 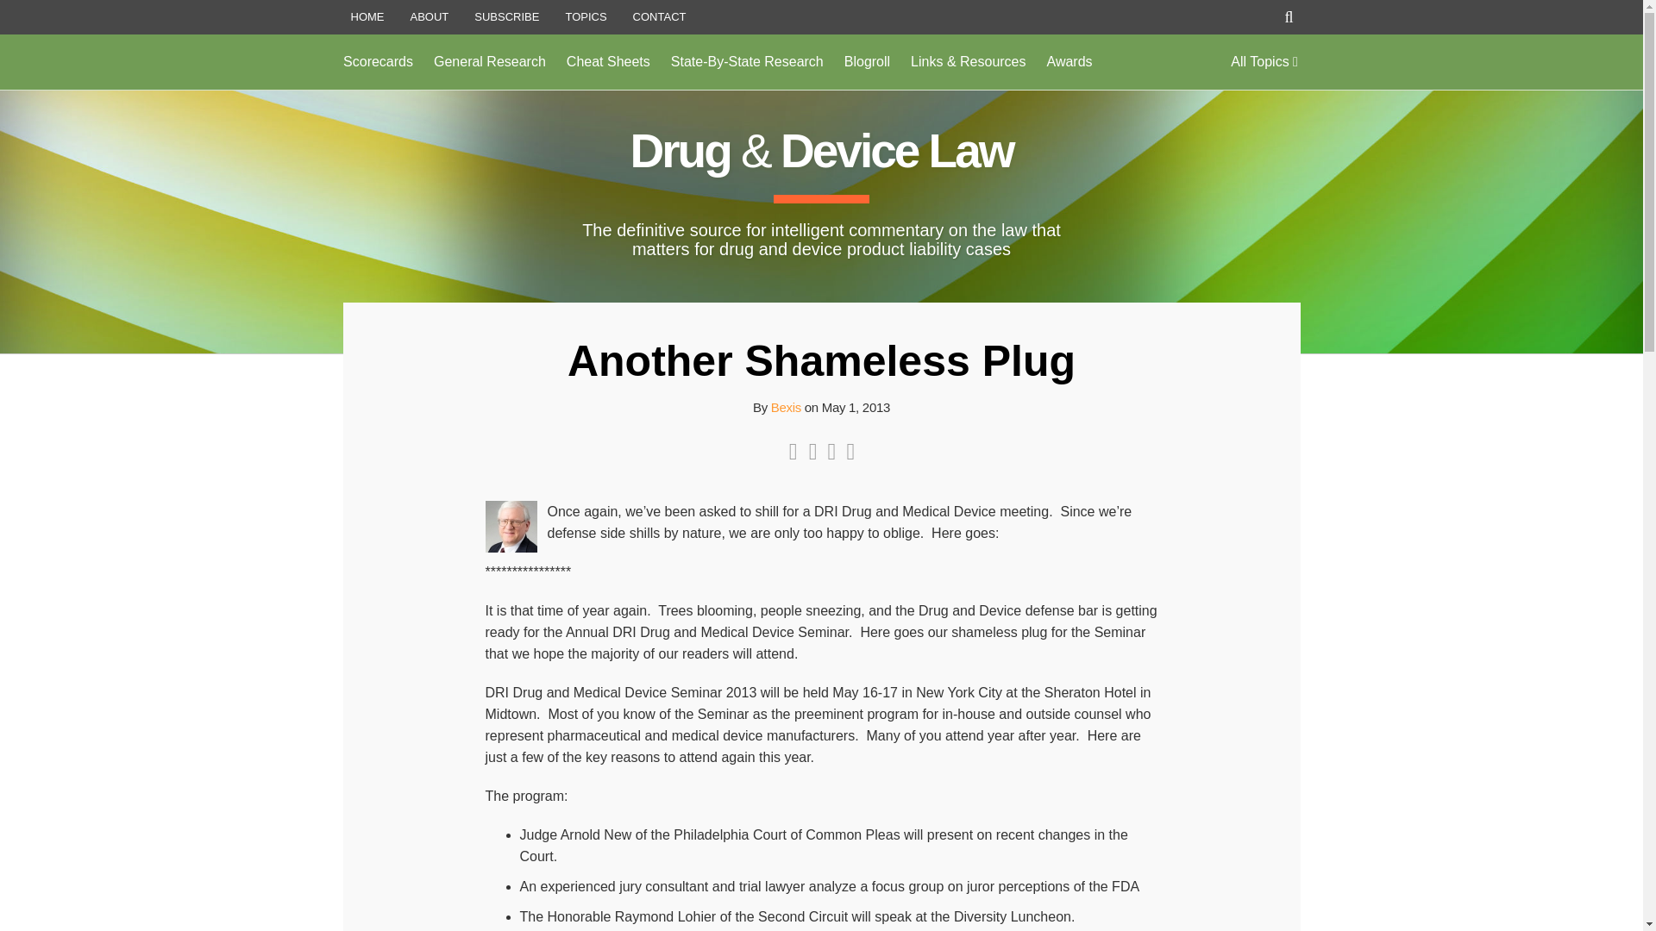 I want to click on CONTACT, so click(x=659, y=17).